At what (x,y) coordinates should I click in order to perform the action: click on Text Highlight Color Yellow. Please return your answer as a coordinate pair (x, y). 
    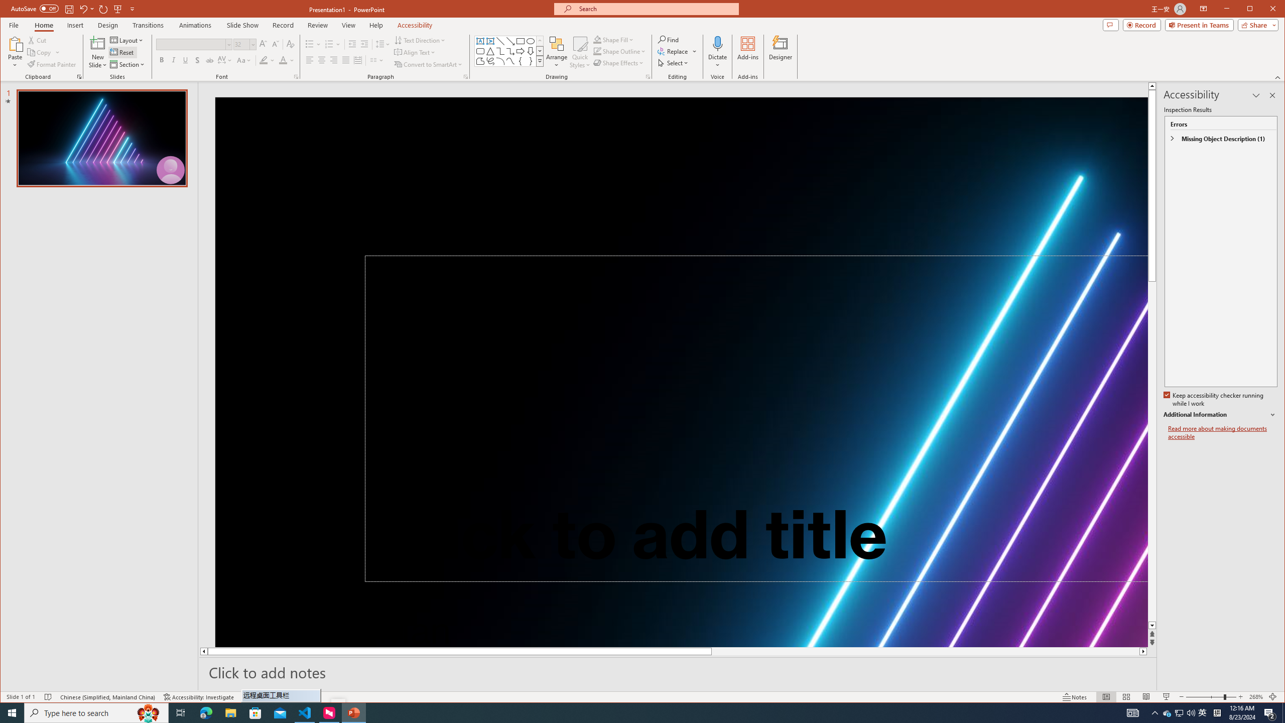
    Looking at the image, I should click on (263, 60).